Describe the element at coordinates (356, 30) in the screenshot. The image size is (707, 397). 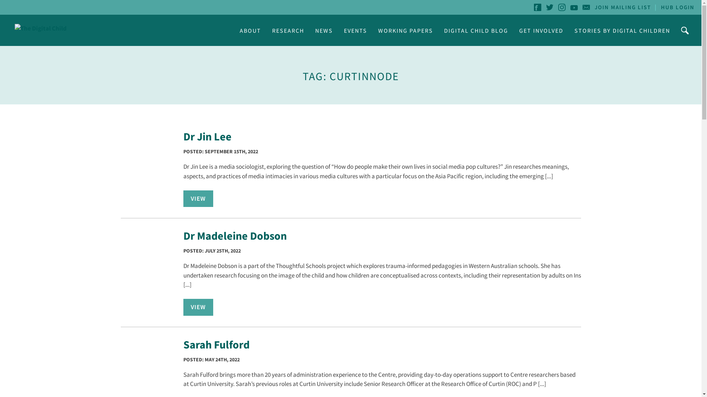
I see `EVENTS` at that location.